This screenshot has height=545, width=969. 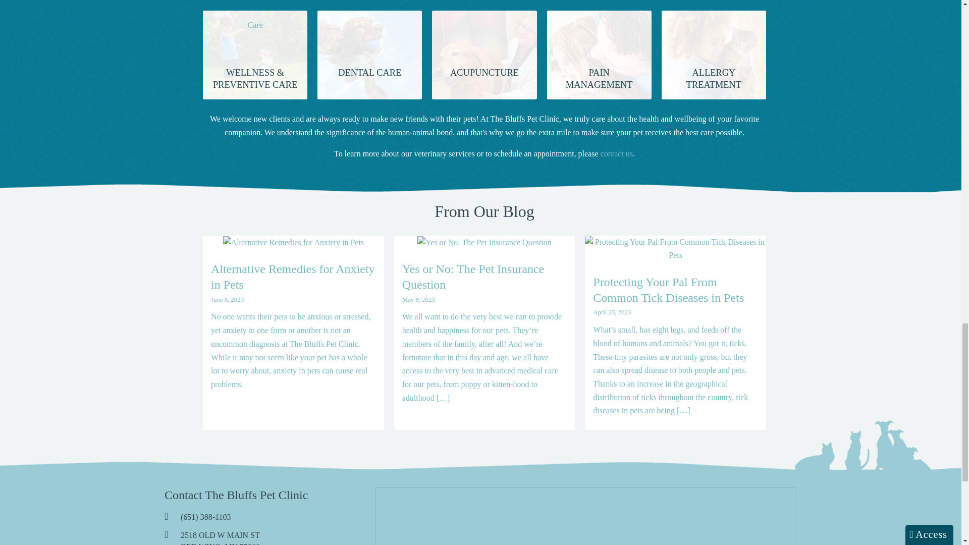 What do you see at coordinates (599, 29) in the screenshot?
I see `Pain Management` at bounding box center [599, 29].